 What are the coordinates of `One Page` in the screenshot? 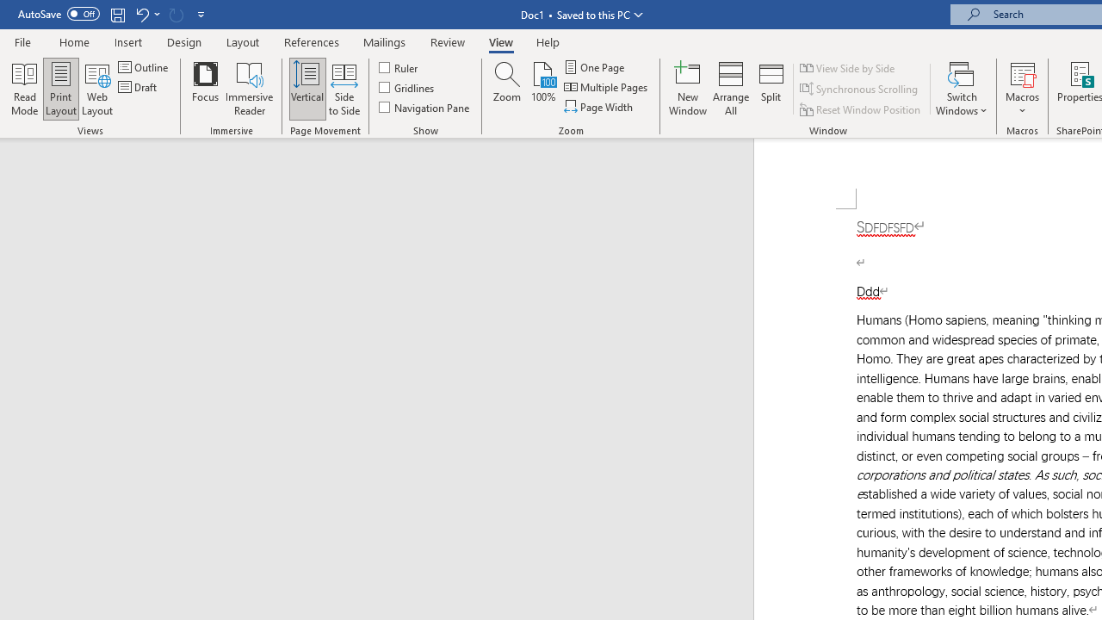 It's located at (596, 67).